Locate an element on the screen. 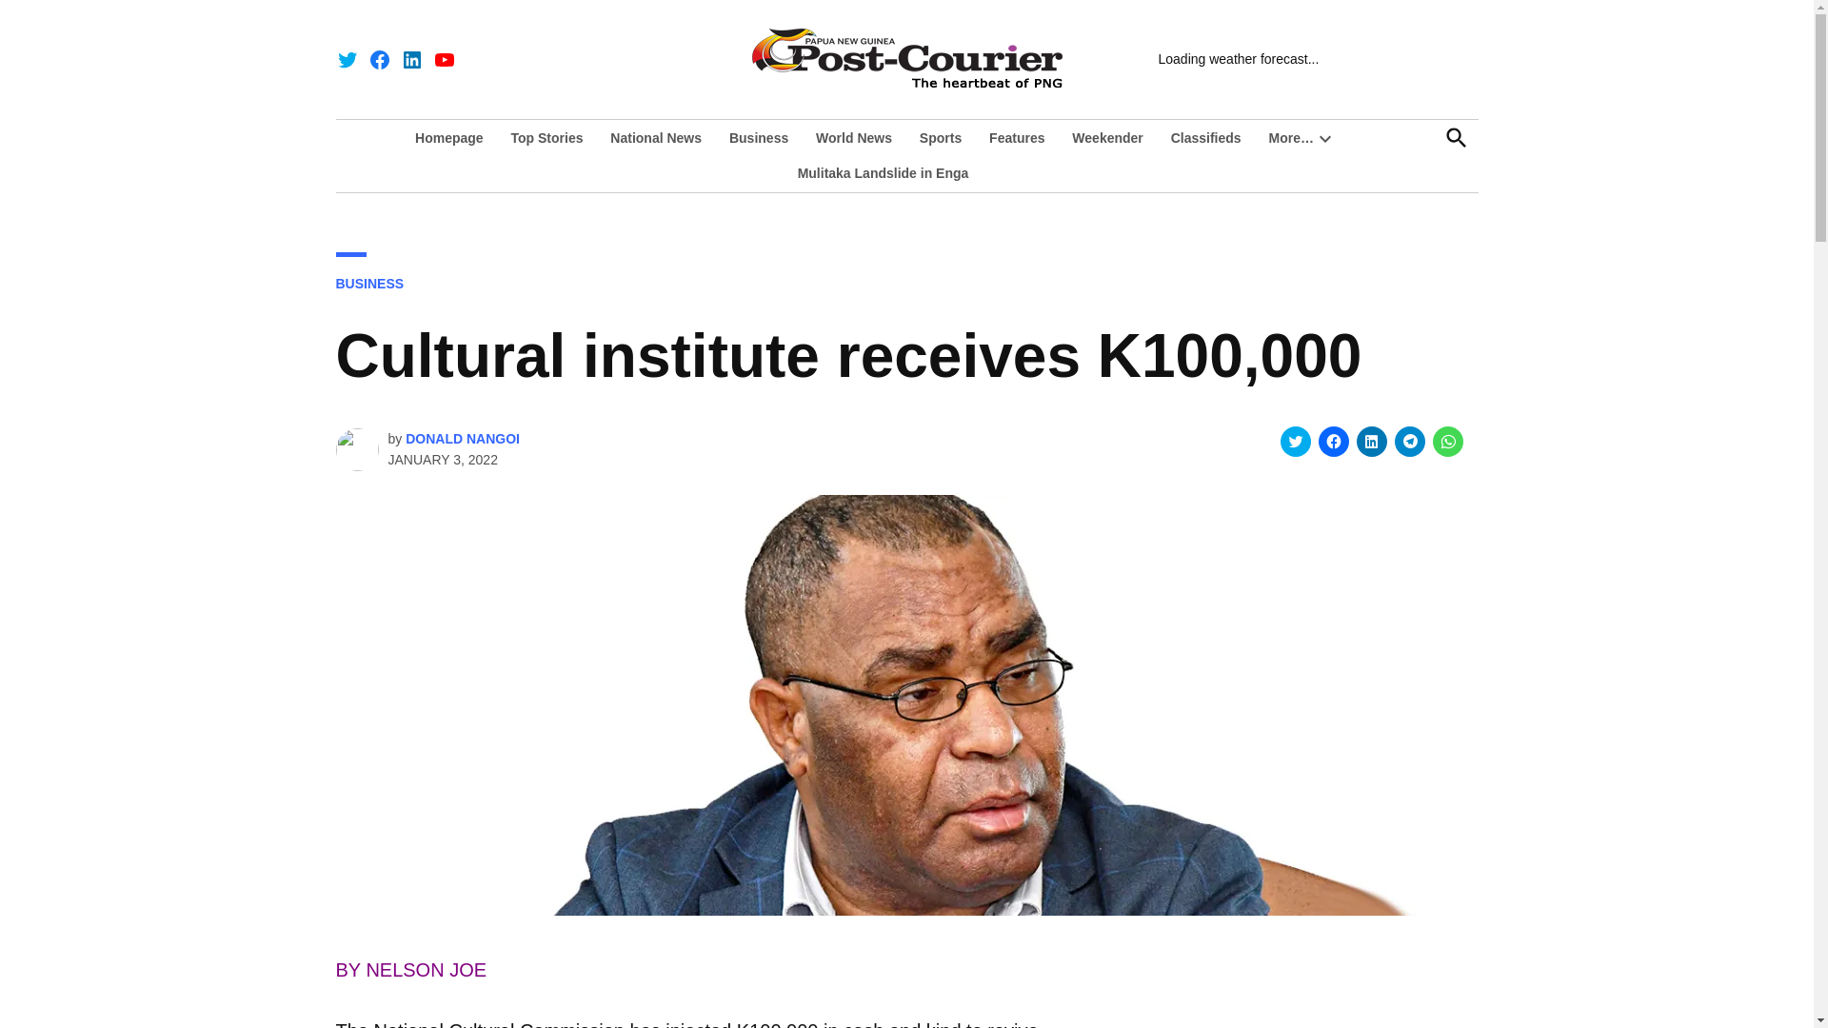  YouTube is located at coordinates (444, 59).